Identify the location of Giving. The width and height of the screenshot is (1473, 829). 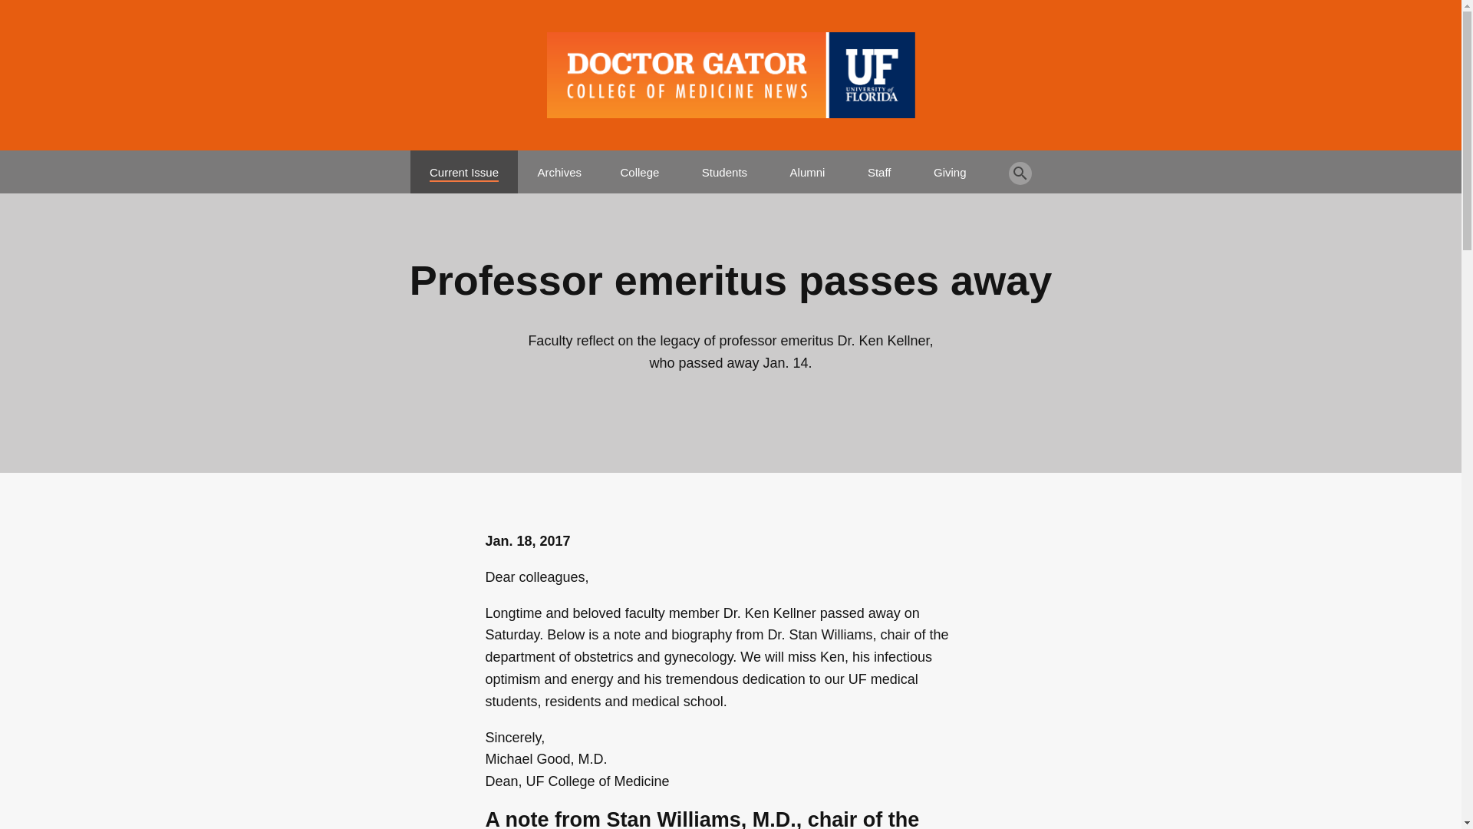
(950, 166).